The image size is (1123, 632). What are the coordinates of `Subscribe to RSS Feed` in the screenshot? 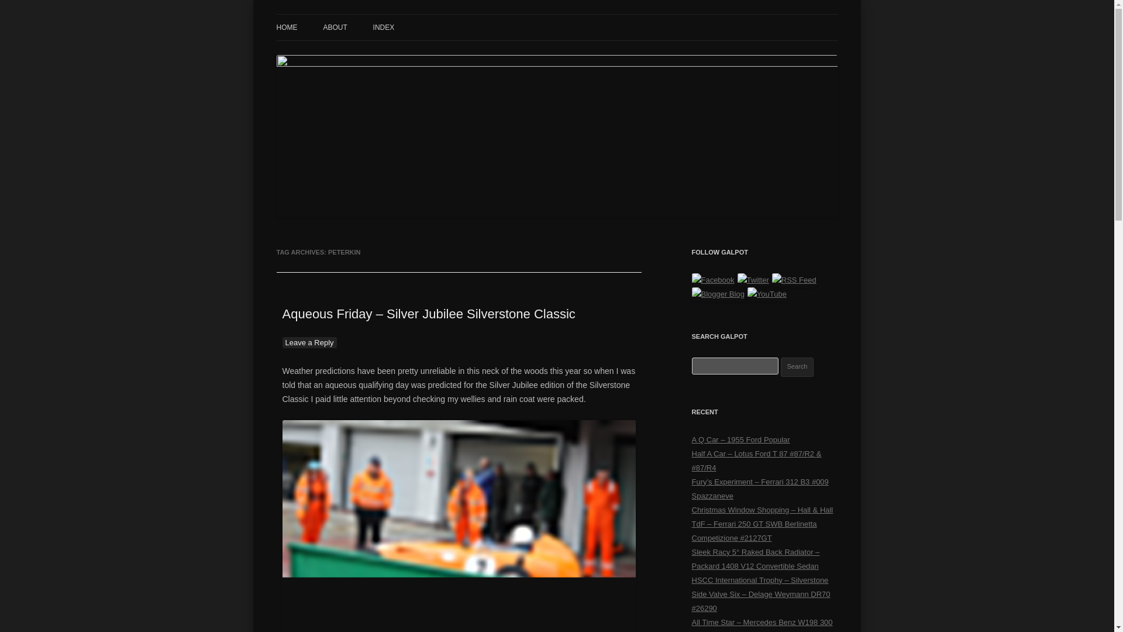 It's located at (794, 280).